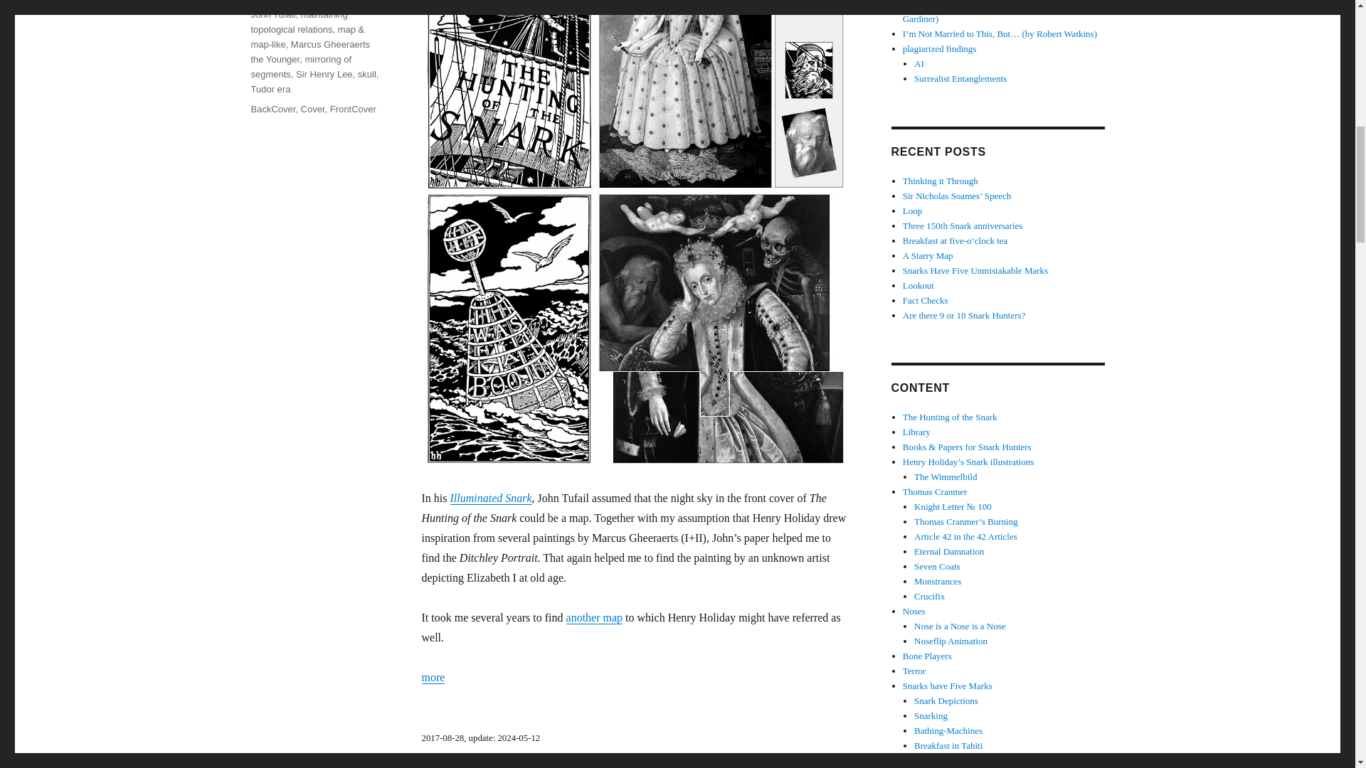 The width and height of the screenshot is (1366, 768). Describe the element at coordinates (275, 2) in the screenshot. I see `Father Time` at that location.